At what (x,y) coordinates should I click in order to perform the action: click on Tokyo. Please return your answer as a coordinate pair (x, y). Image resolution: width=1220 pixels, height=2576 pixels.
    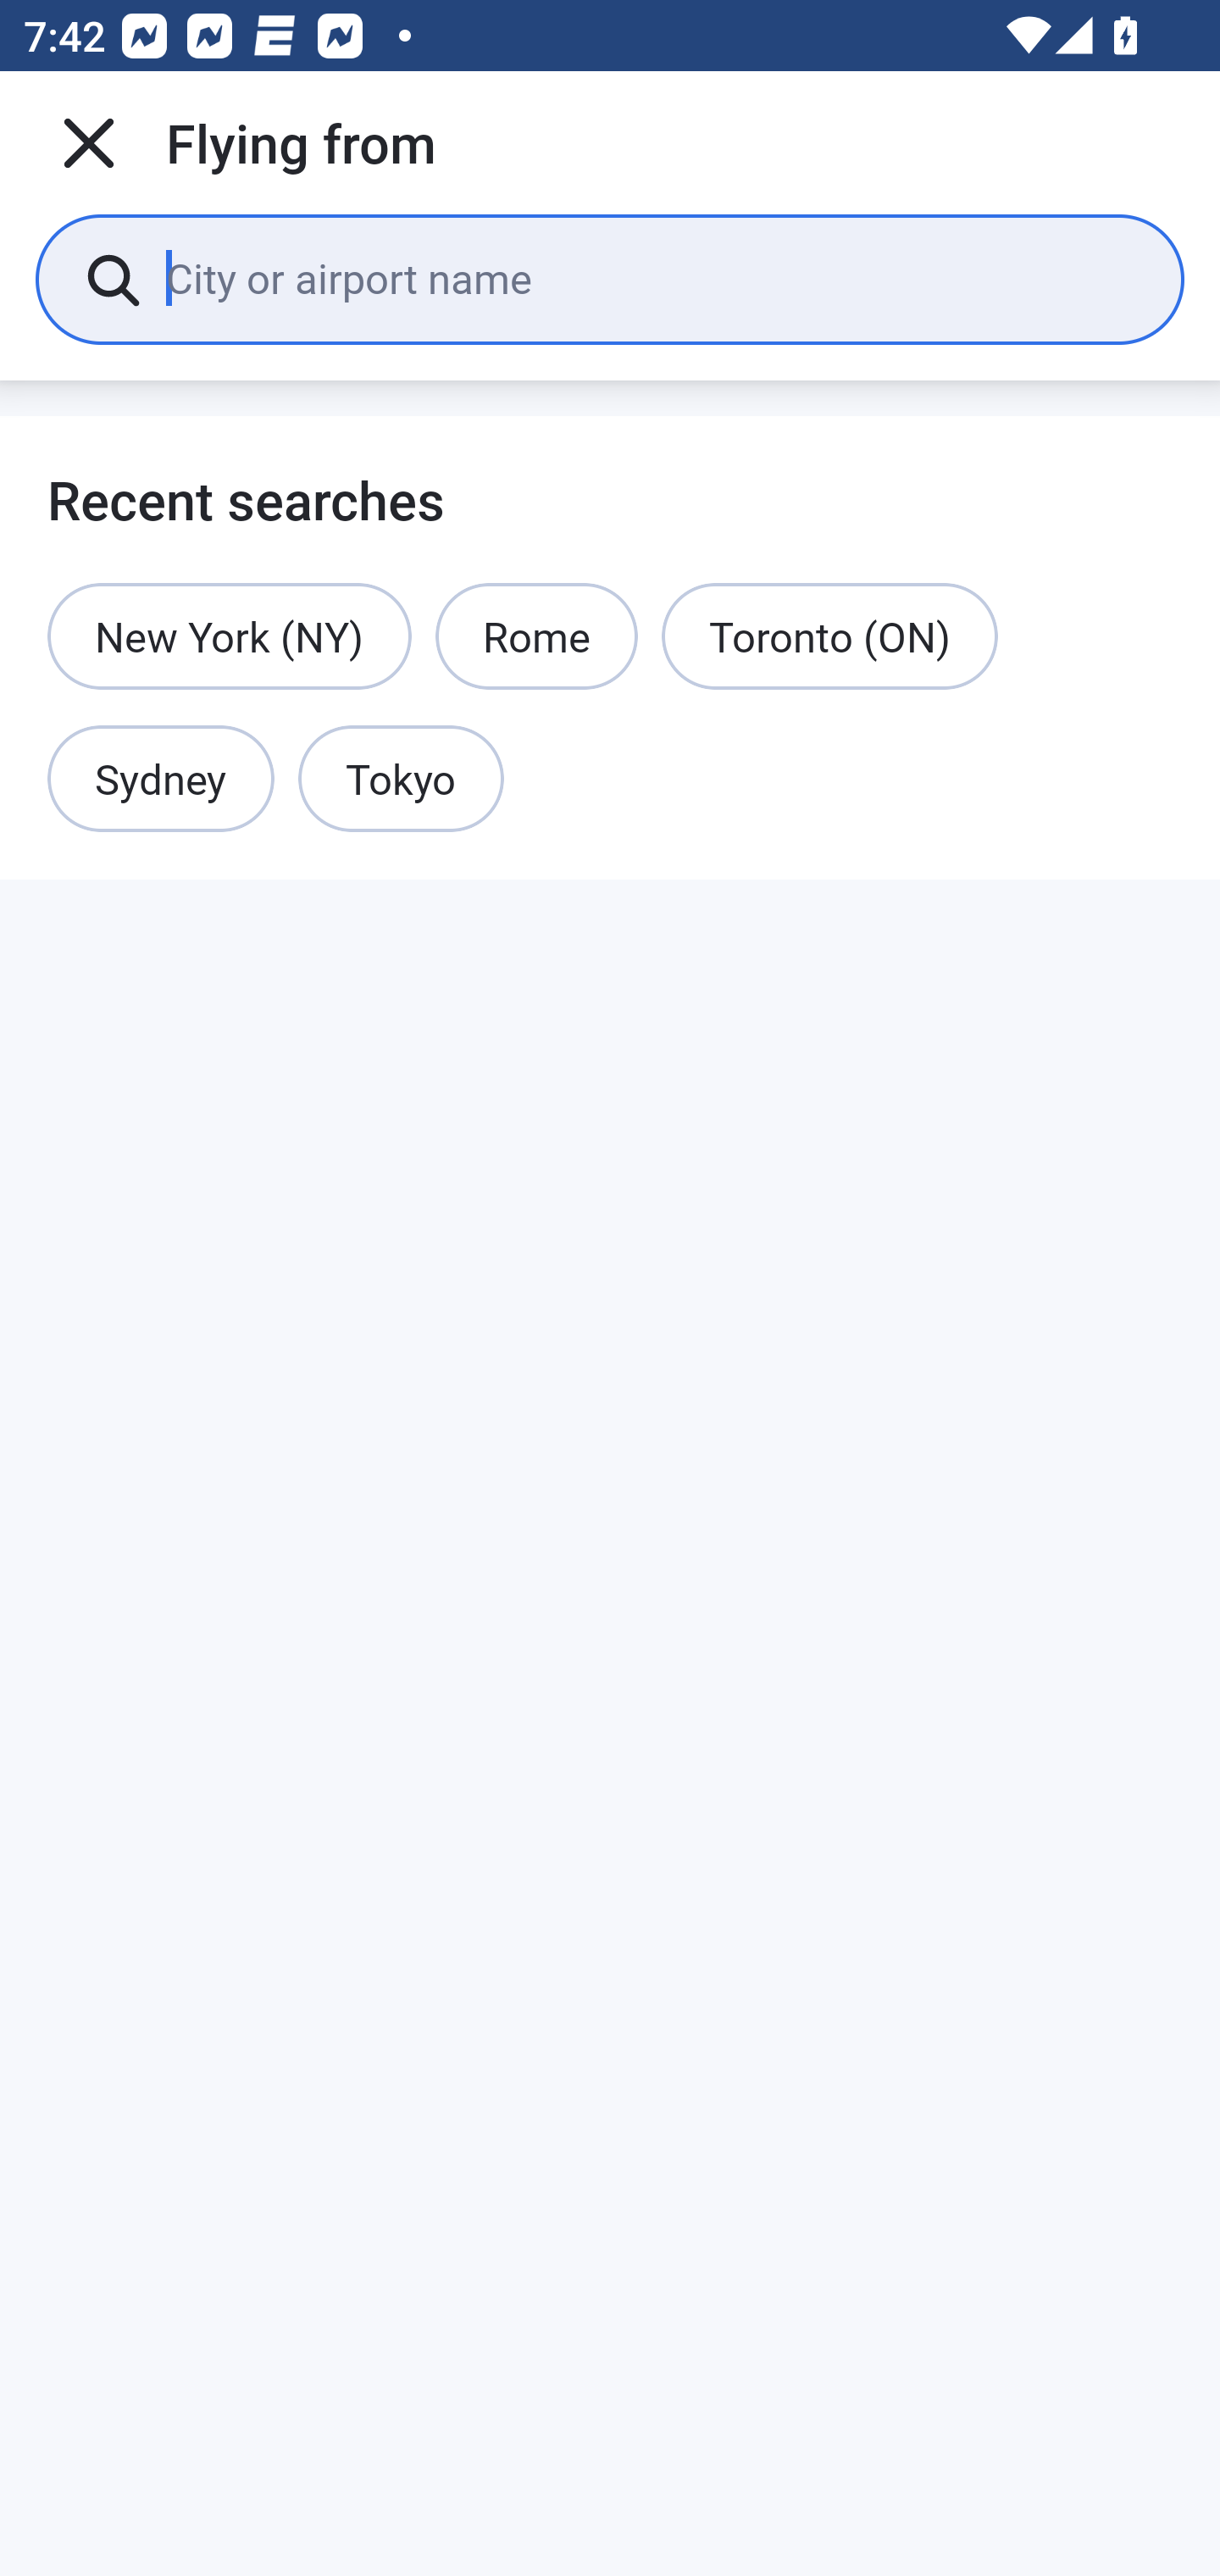
    Looking at the image, I should click on (400, 780).